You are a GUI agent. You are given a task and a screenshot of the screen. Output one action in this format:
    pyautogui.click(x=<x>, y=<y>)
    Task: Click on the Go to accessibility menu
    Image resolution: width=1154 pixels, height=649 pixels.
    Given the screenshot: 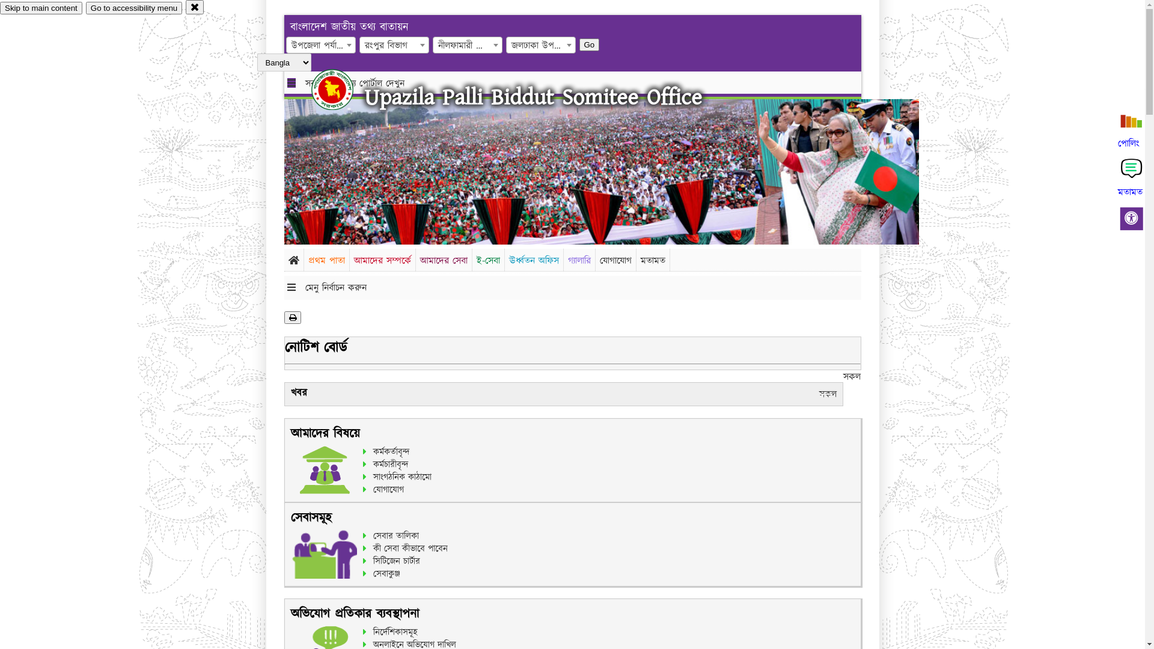 What is the action you would take?
    pyautogui.click(x=134, y=8)
    